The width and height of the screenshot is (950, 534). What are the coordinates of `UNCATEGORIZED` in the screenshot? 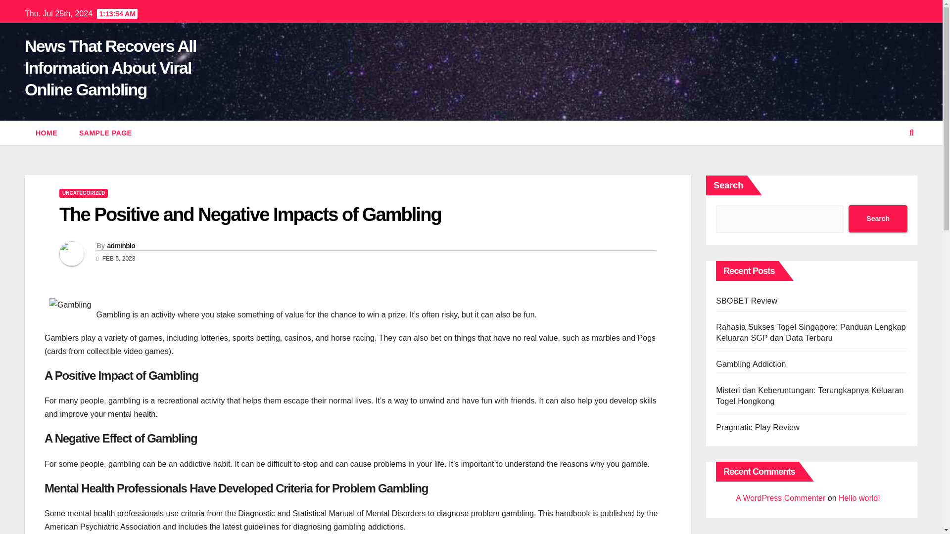 It's located at (83, 193).